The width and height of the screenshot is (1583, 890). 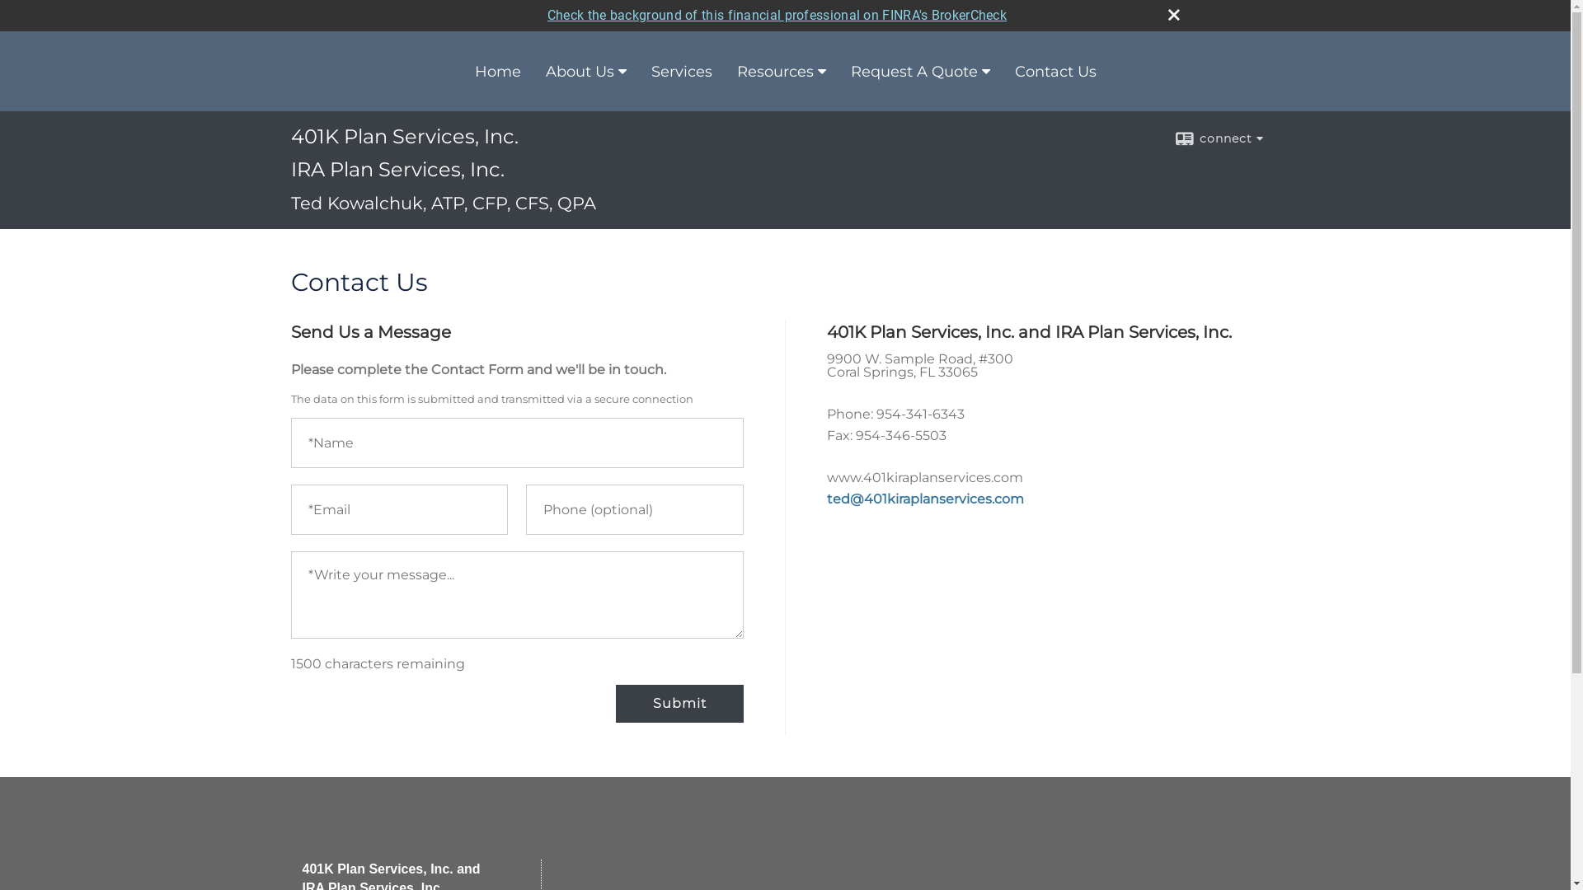 I want to click on Resources, so click(x=781, y=72).